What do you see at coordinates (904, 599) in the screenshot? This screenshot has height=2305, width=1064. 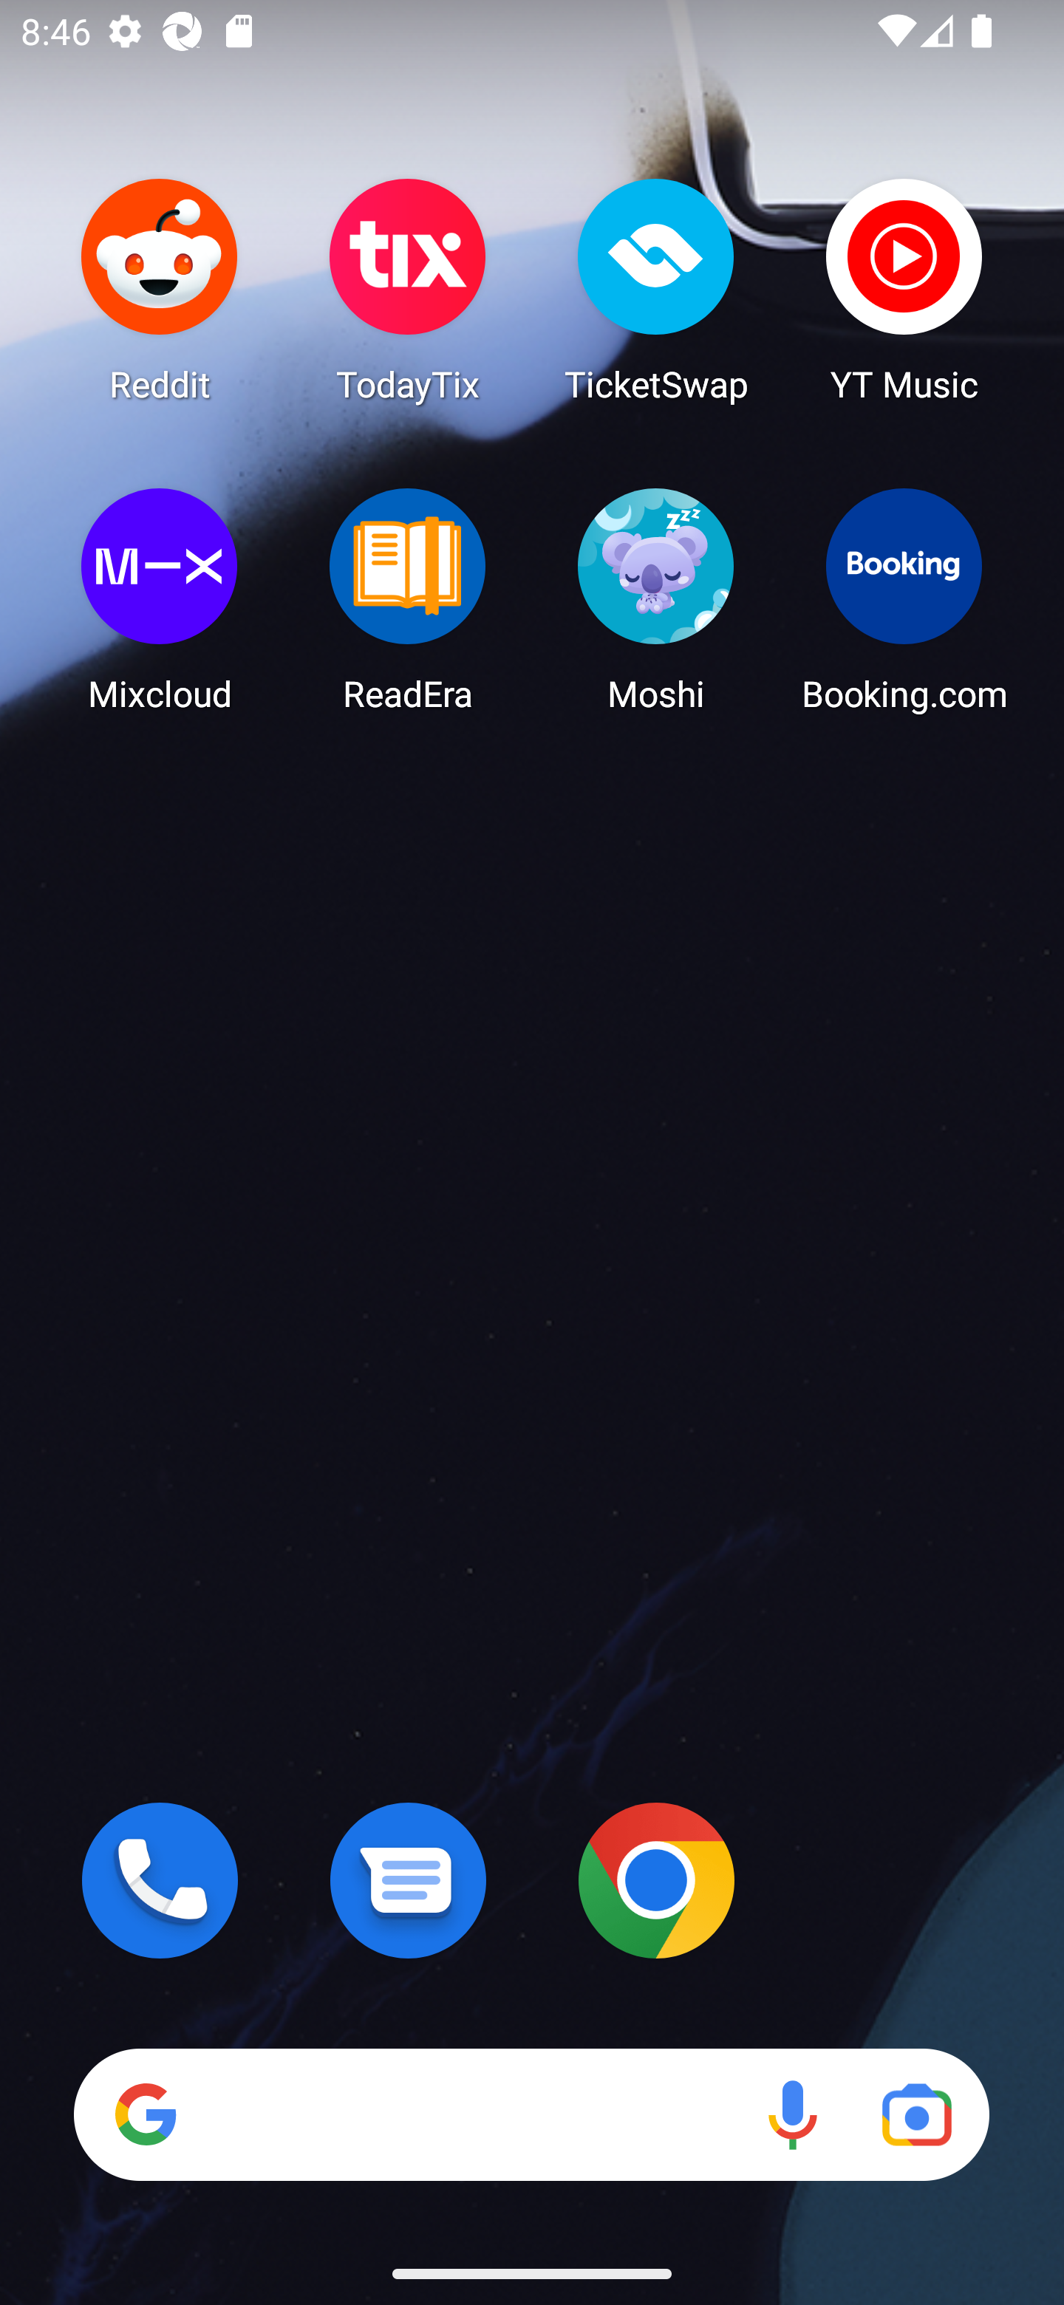 I see `Booking.com` at bounding box center [904, 599].